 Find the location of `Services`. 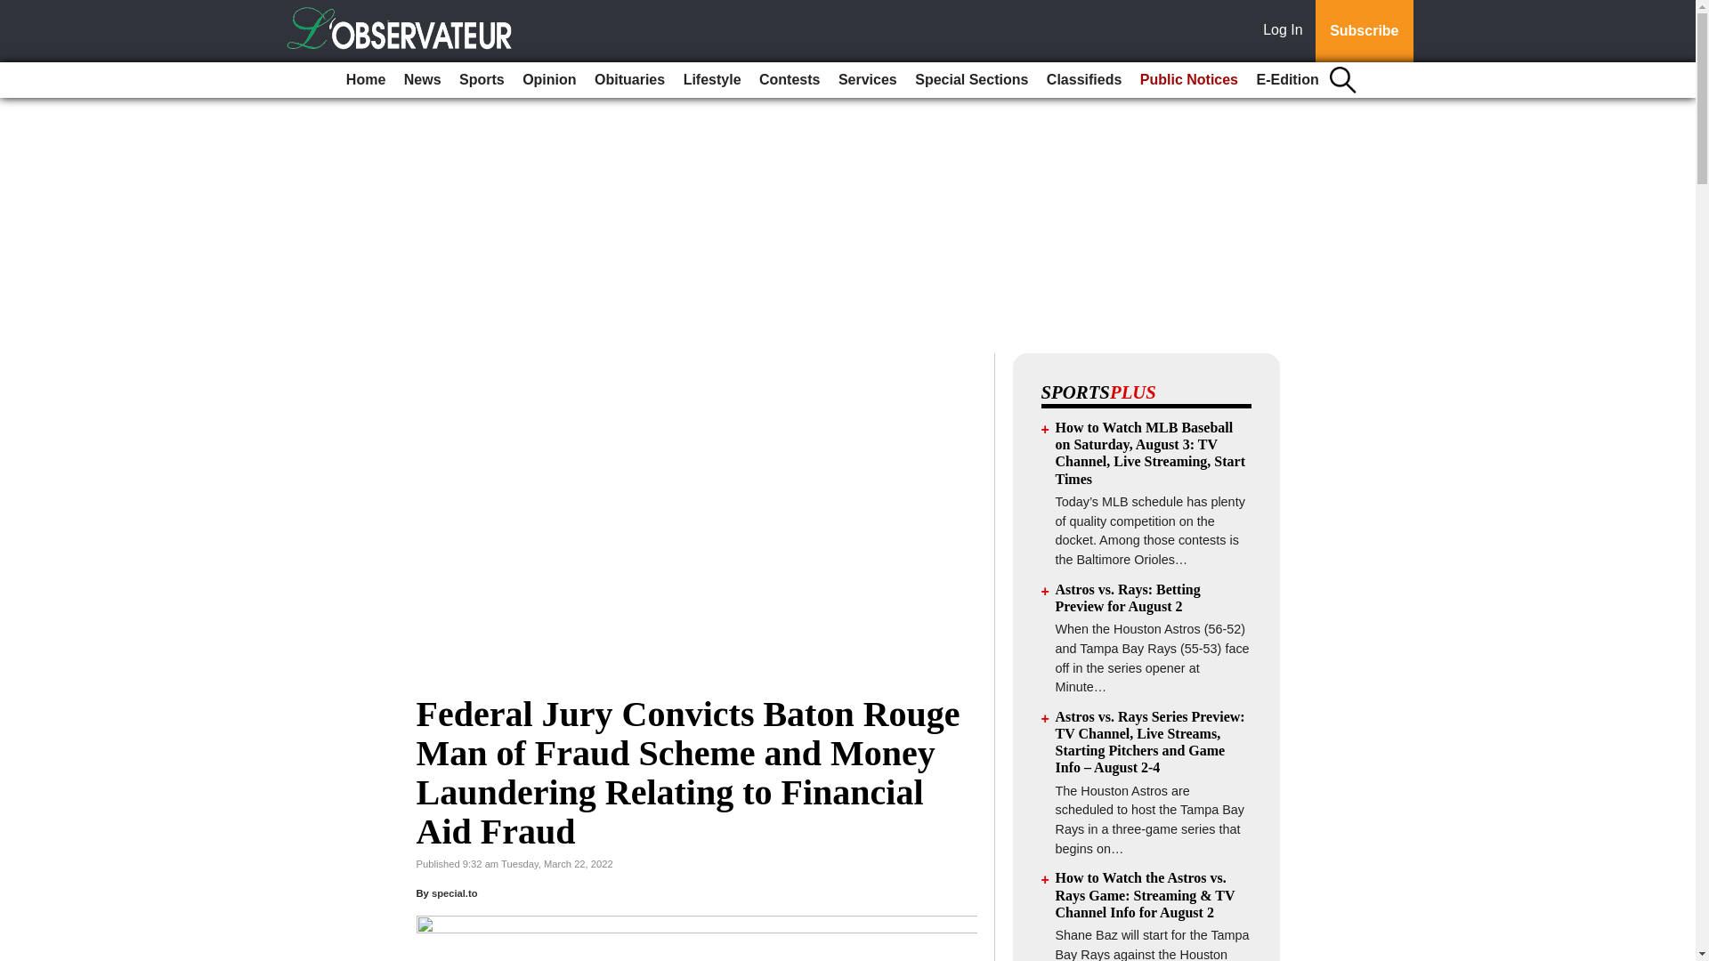

Services is located at coordinates (867, 80).